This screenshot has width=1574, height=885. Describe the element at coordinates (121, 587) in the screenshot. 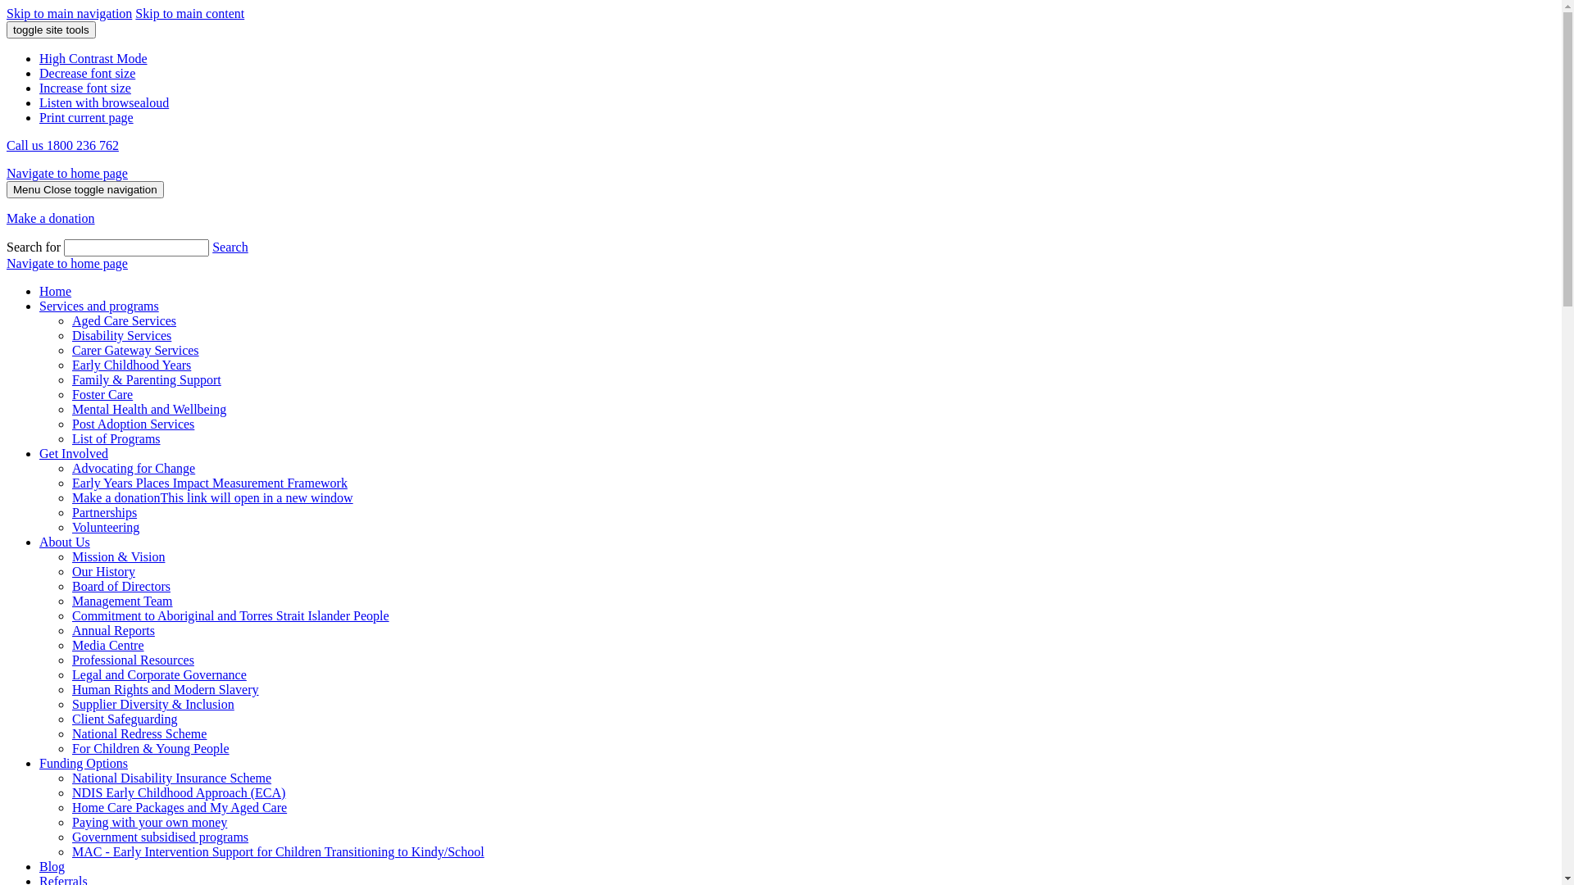

I see `Board of Directors` at that location.